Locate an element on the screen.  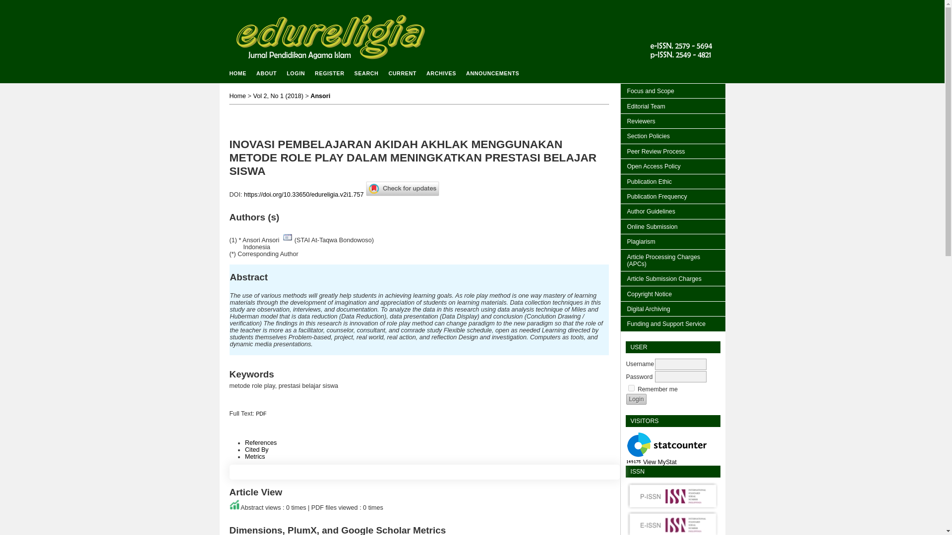
Publication Ethic is located at coordinates (673, 181).